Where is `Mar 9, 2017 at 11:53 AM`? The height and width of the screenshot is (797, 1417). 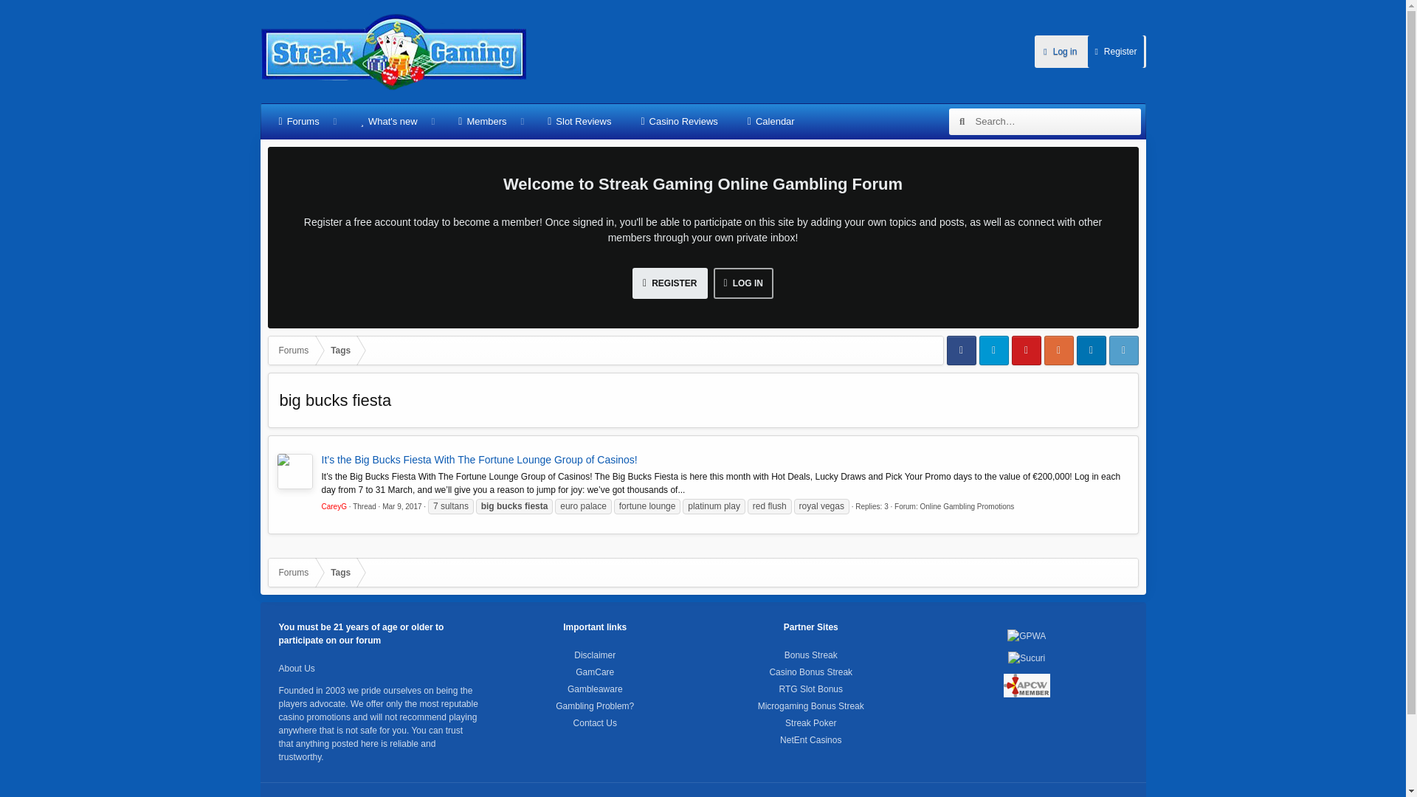 Mar 9, 2017 at 11:53 AM is located at coordinates (401, 506).